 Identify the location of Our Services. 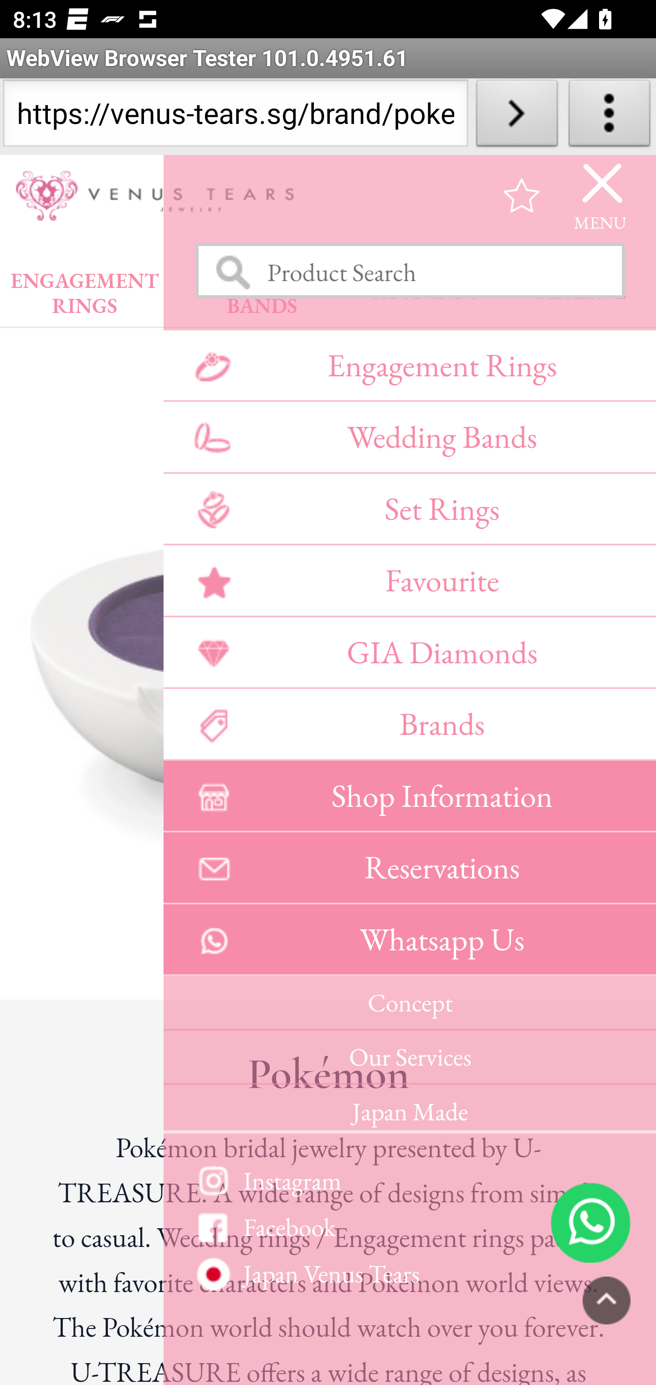
(409, 1057).